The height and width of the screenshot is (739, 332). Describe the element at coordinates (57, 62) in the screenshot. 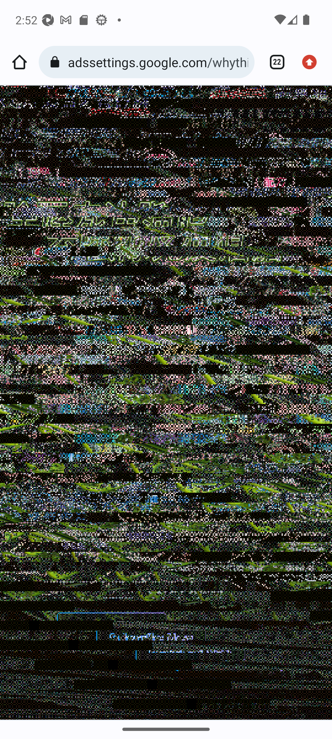

I see `Connection is secure` at that location.